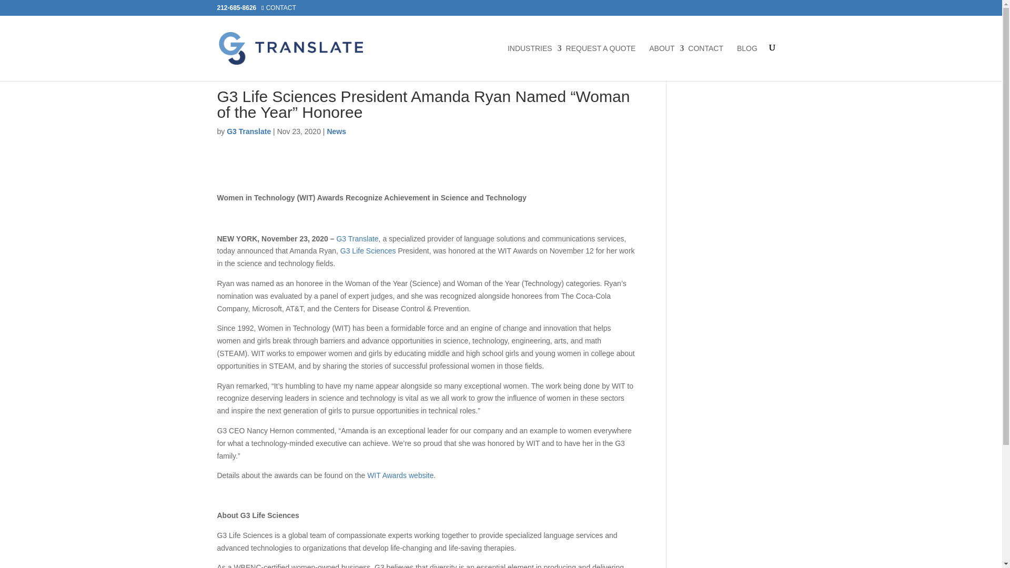  I want to click on WIT Awards website, so click(400, 475).